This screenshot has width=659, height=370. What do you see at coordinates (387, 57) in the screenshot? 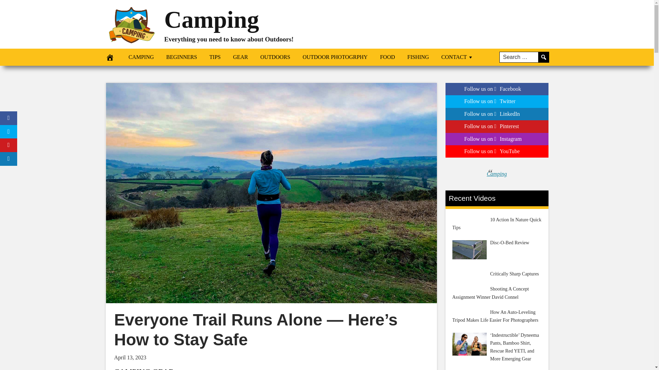
I see `FOOD` at bounding box center [387, 57].